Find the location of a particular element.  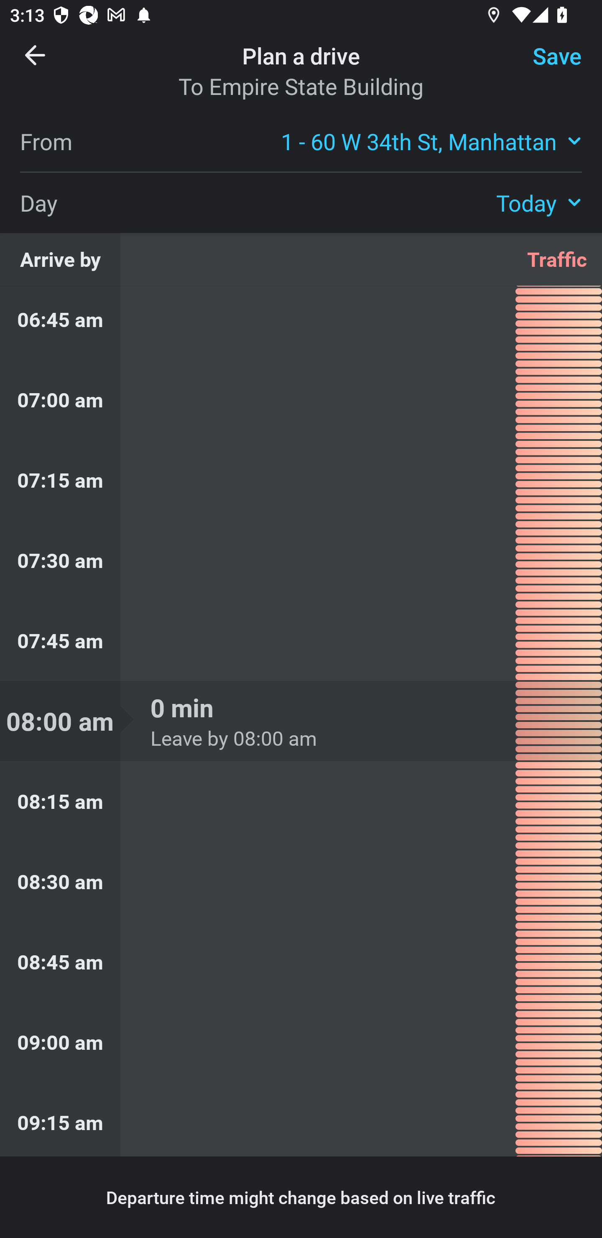

1 - 60 W 34th St, Manhattan is located at coordinates (431, 141).